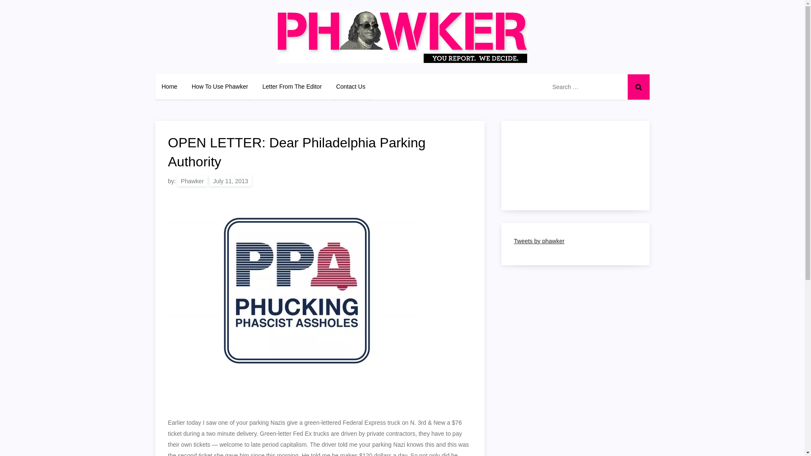 This screenshot has width=811, height=456. What do you see at coordinates (192, 180) in the screenshot?
I see `Phawker` at bounding box center [192, 180].